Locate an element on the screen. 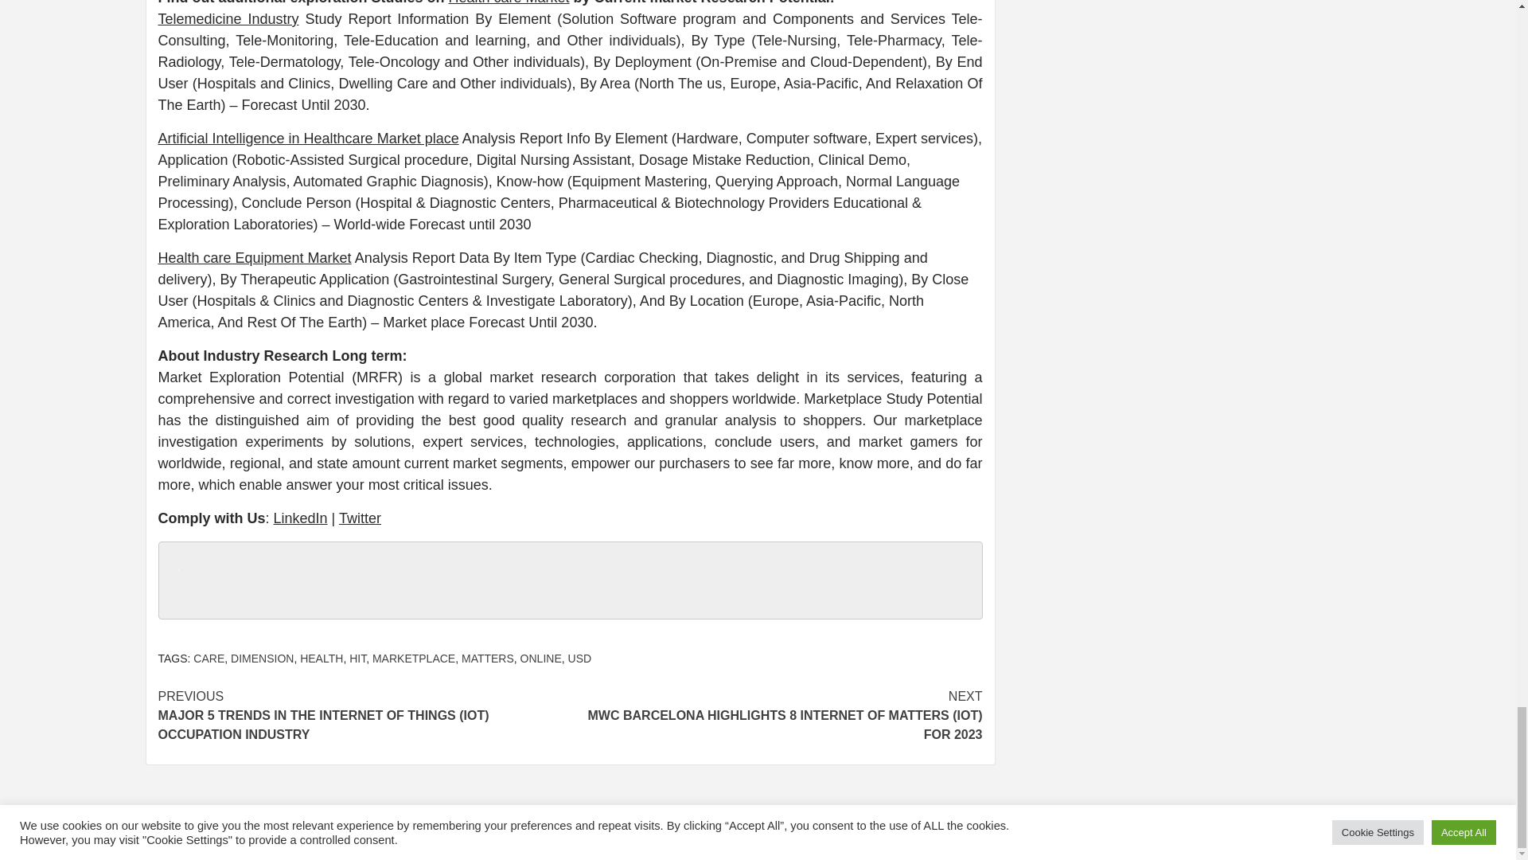  MARKETPLACE is located at coordinates (414, 658).